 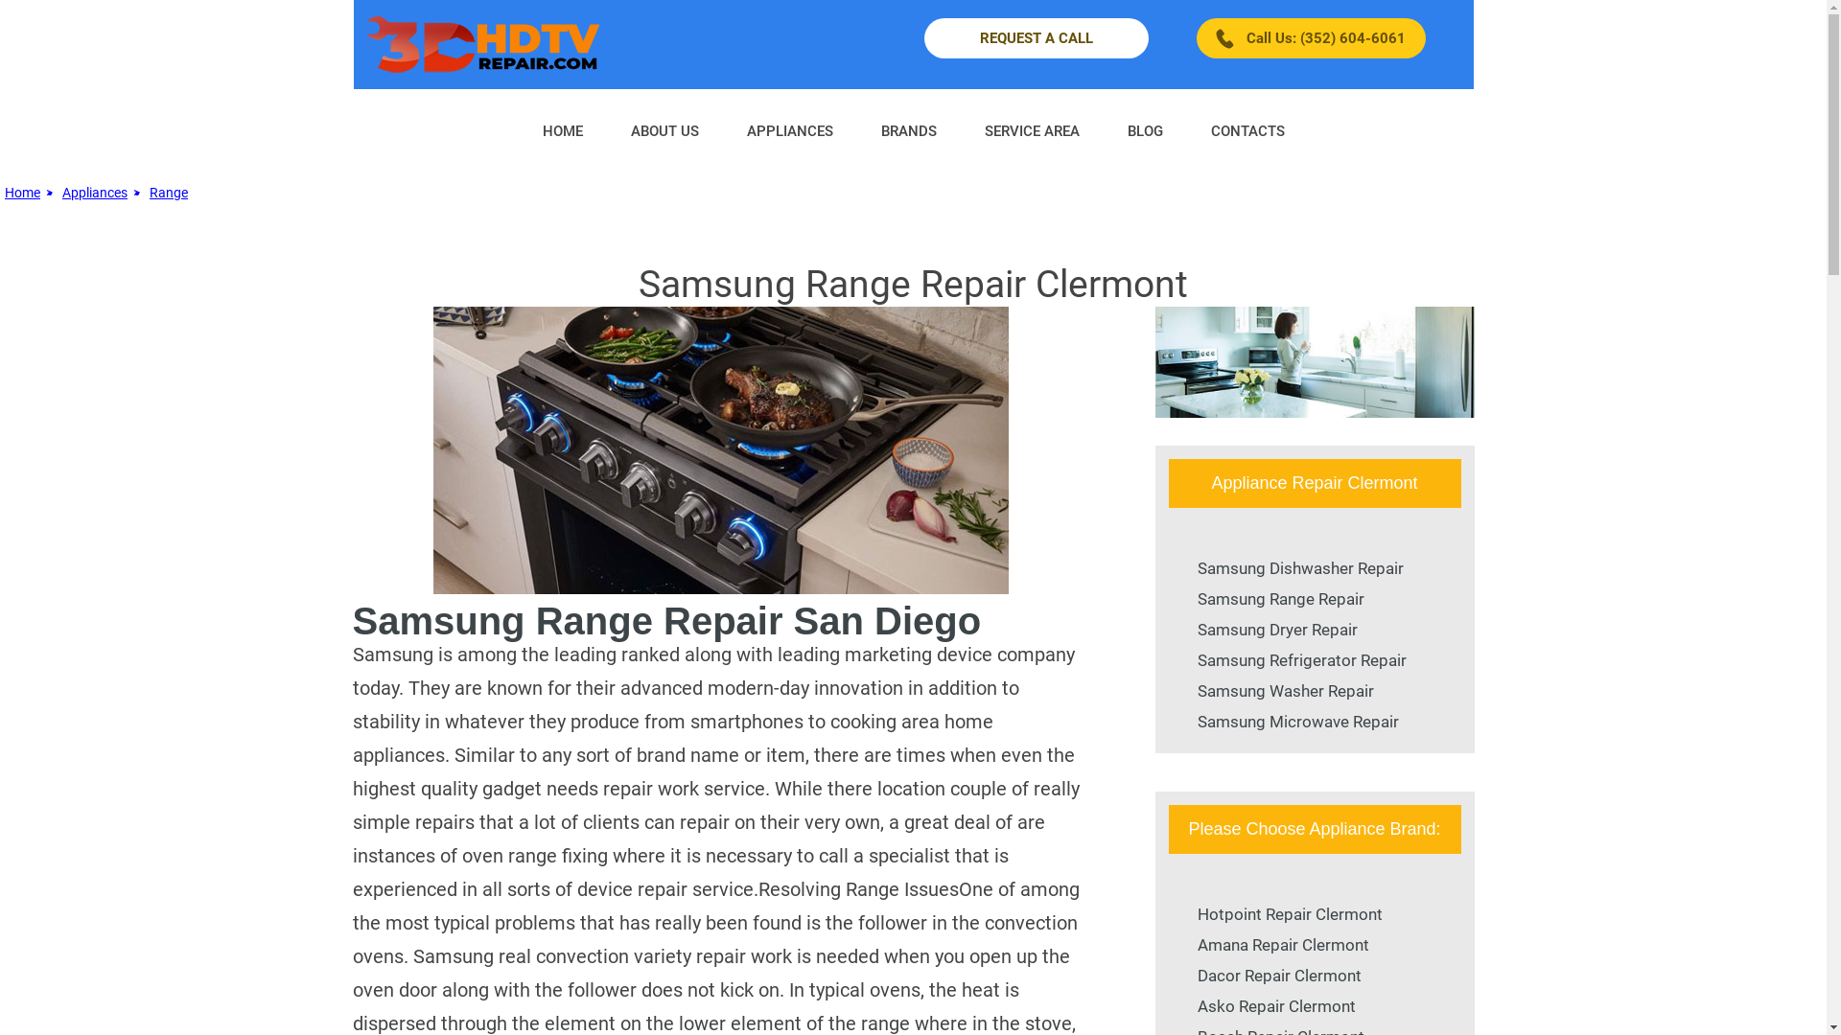 What do you see at coordinates (1280, 598) in the screenshot?
I see `Samsung Range Repair` at bounding box center [1280, 598].